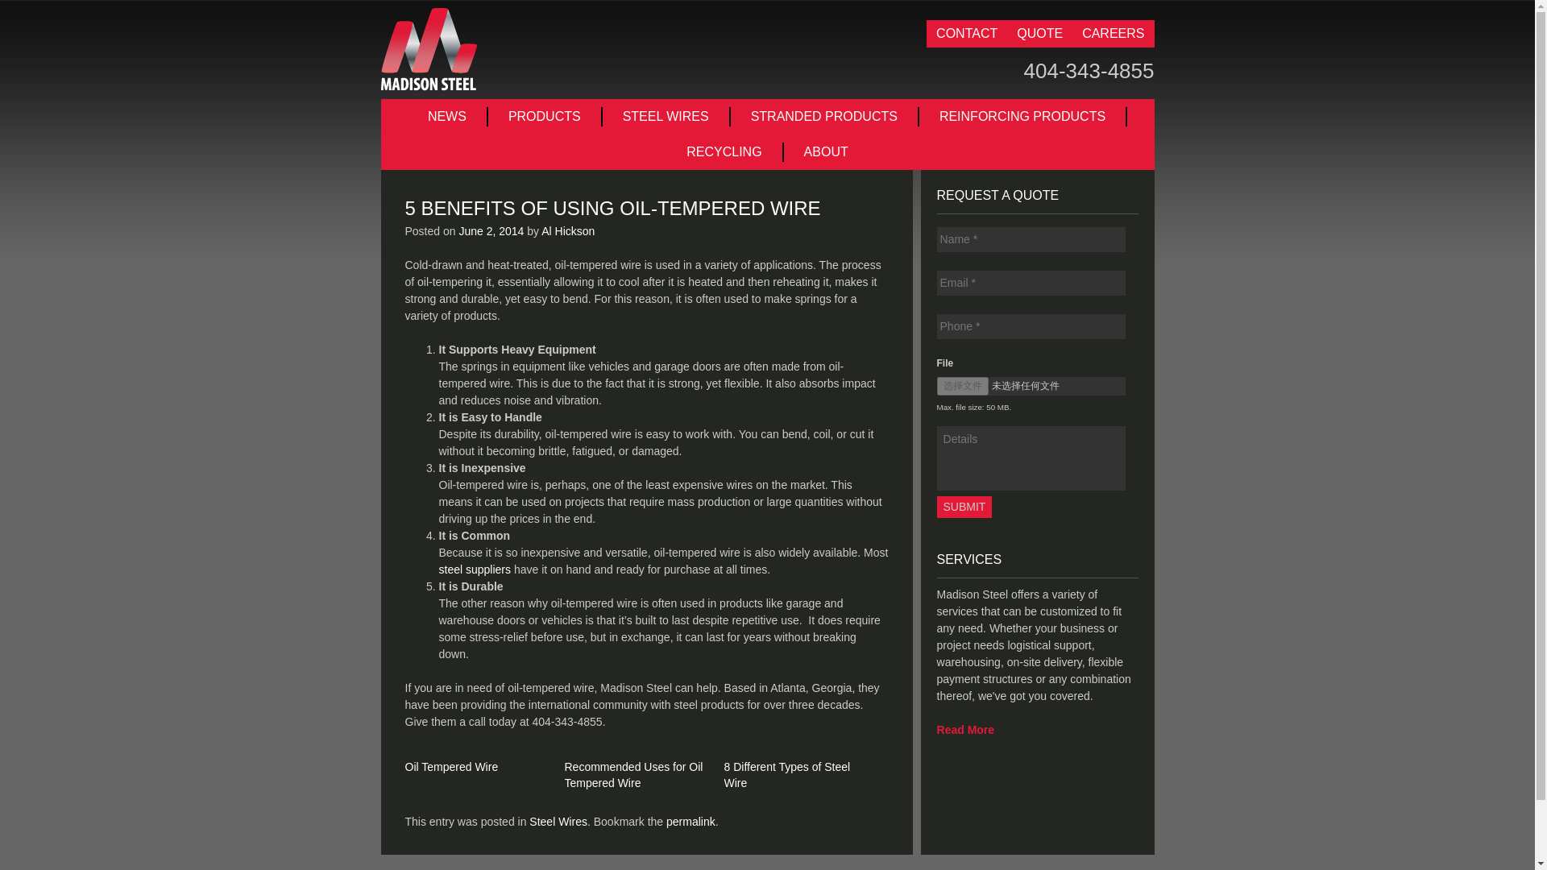  Describe the element at coordinates (474, 569) in the screenshot. I see `steel suppliers` at that location.